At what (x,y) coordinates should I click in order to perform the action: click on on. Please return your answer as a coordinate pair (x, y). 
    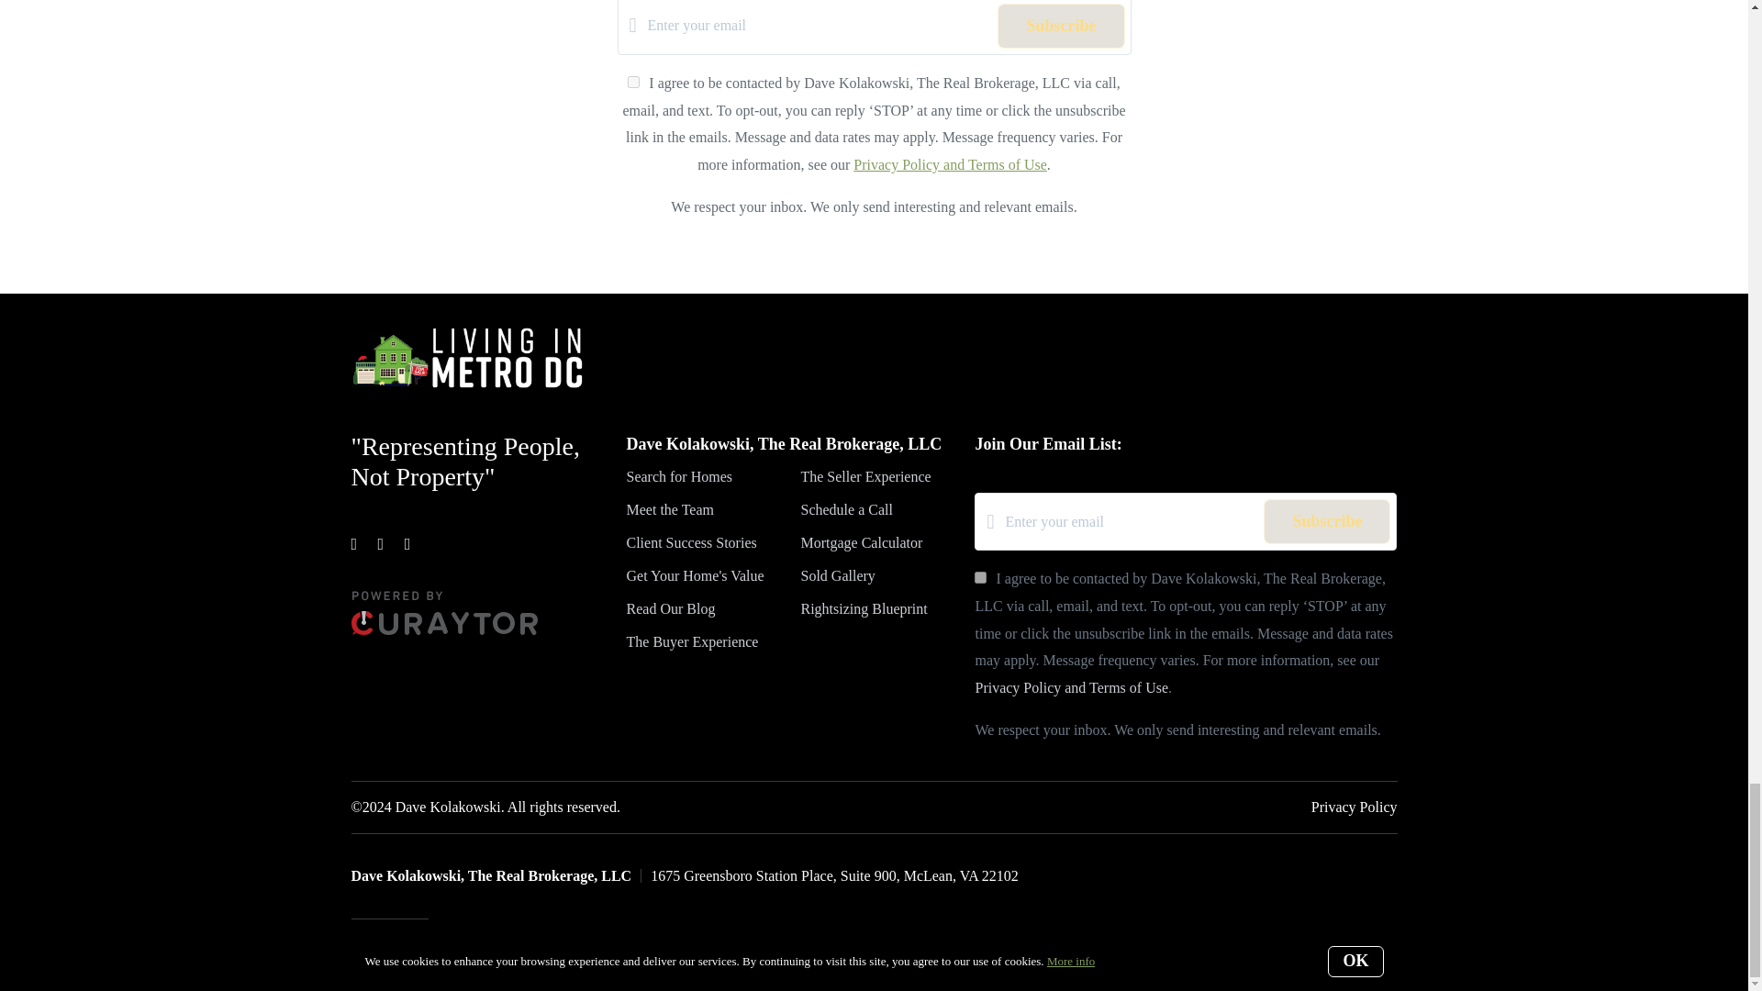
    Looking at the image, I should click on (980, 578).